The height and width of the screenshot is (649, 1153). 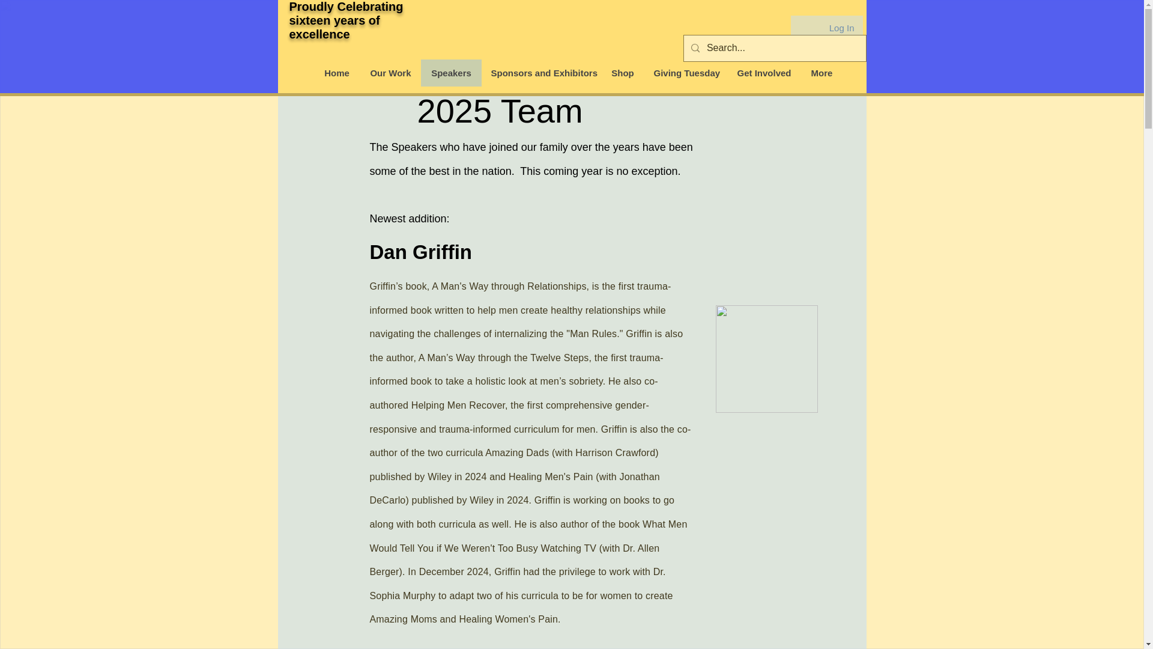 I want to click on Log In, so click(x=842, y=28).